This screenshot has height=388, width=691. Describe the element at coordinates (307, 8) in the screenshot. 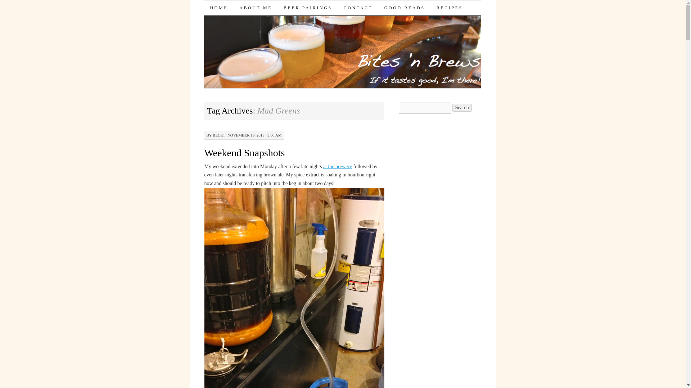

I see `BEER PAIRINGS` at that location.